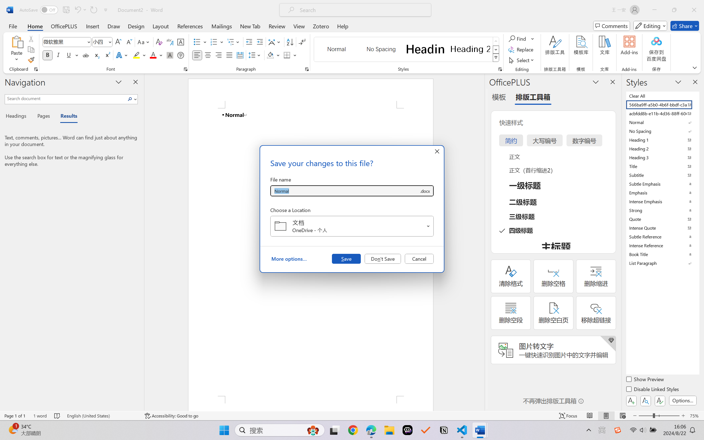 Image resolution: width=704 pixels, height=440 pixels. What do you see at coordinates (64, 26) in the screenshot?
I see `OfficePLUS` at bounding box center [64, 26].